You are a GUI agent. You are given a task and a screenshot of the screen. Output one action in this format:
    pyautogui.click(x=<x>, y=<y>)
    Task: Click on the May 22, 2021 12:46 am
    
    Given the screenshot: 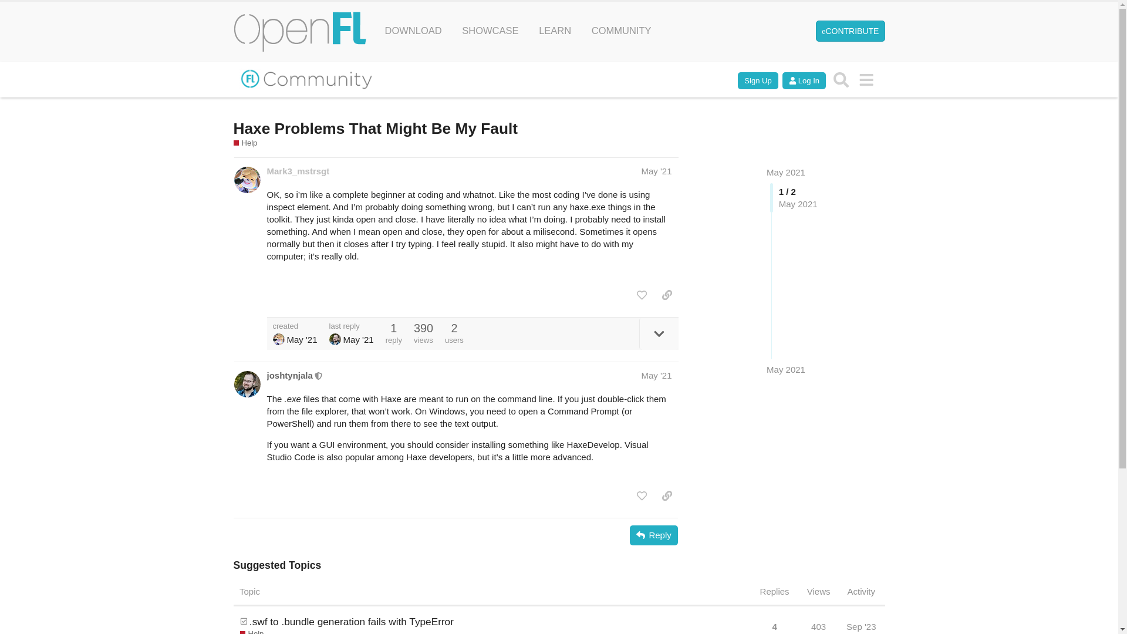 What is the action you would take?
    pyautogui.click(x=359, y=339)
    